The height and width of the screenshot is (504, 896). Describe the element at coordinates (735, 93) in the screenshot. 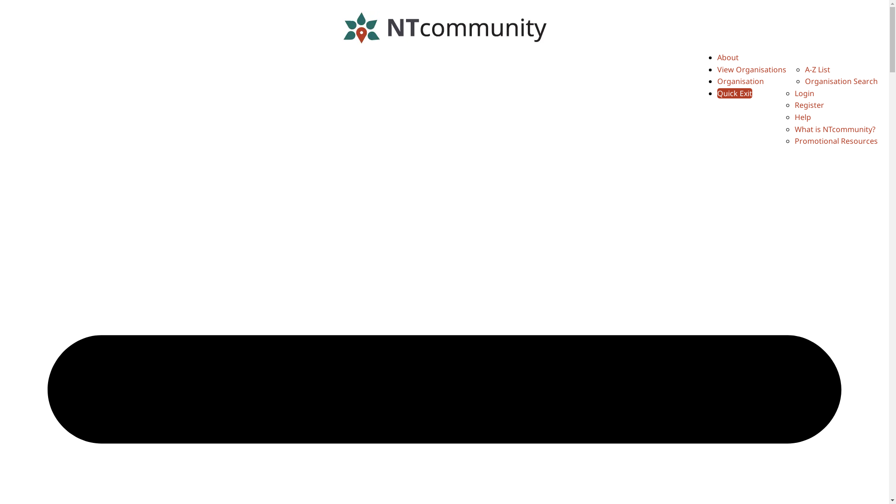

I see `Quick Exit` at that location.